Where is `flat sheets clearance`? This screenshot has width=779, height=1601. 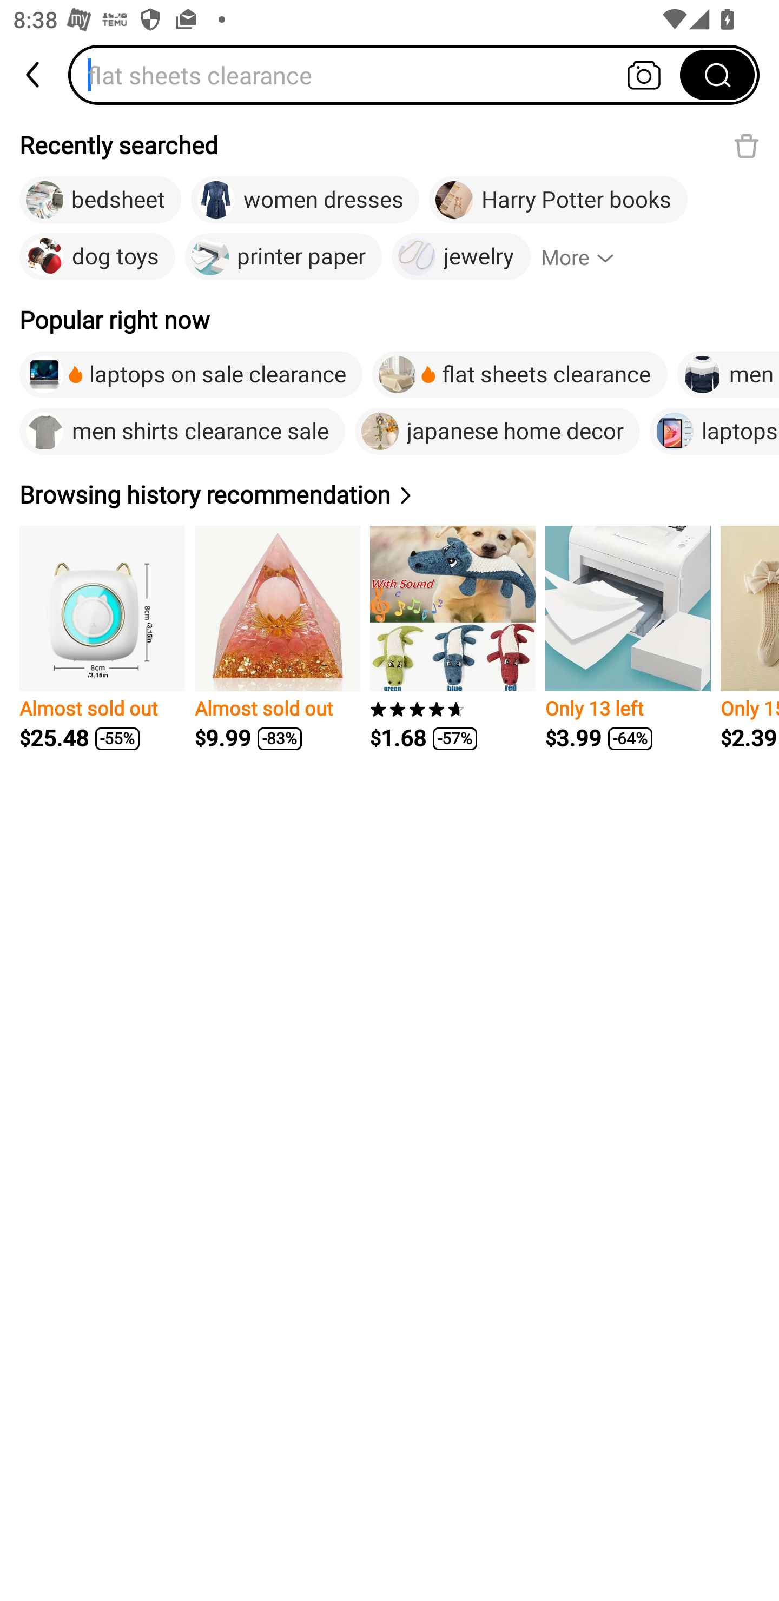
flat sheets clearance is located at coordinates (520, 374).